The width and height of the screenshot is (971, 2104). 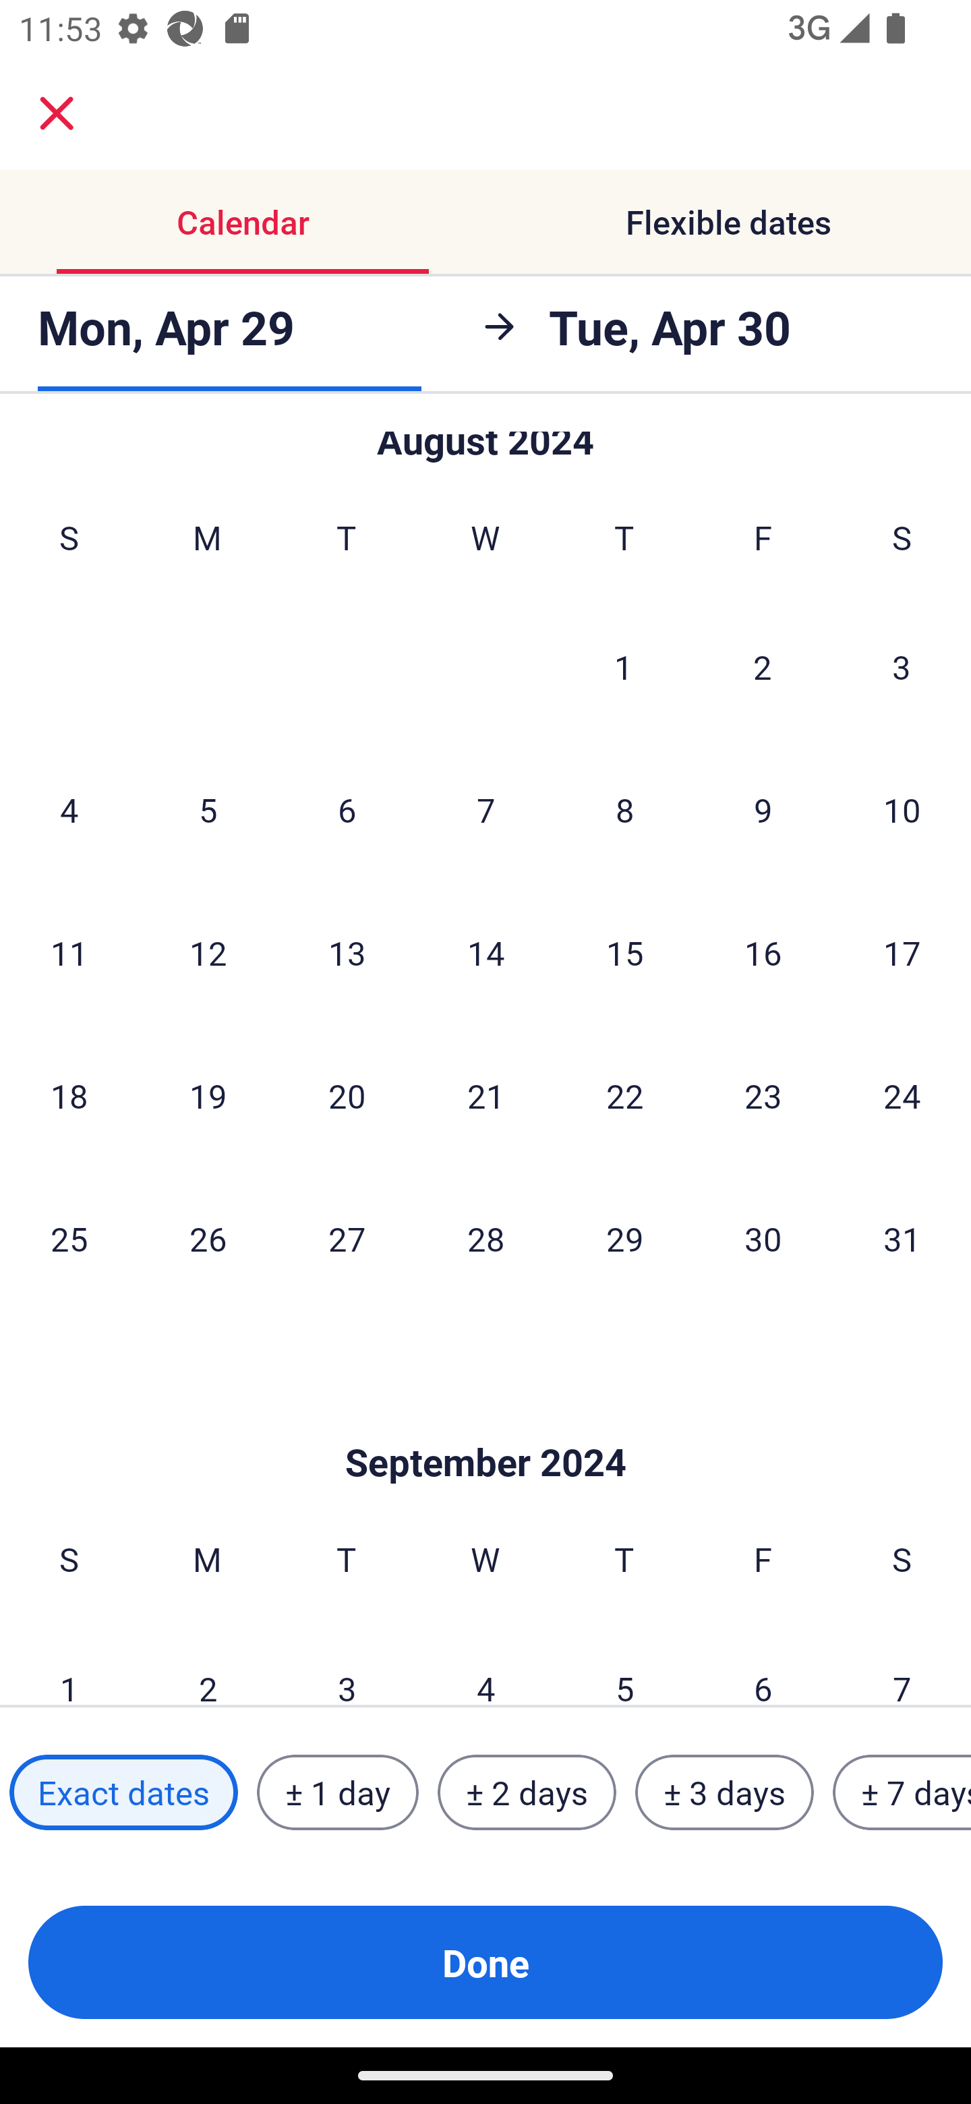 I want to click on 12 Monday, August 12, 2024, so click(x=208, y=953).